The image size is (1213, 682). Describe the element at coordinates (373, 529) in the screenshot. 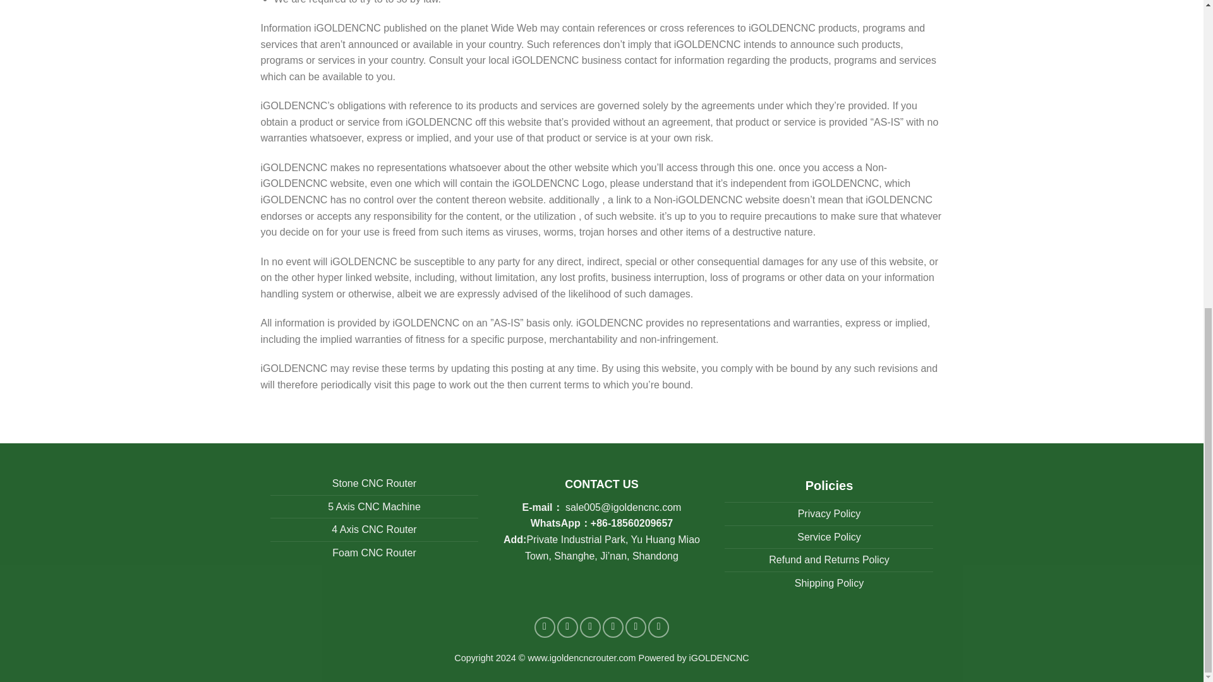

I see `4 Axis CNC Router` at that location.